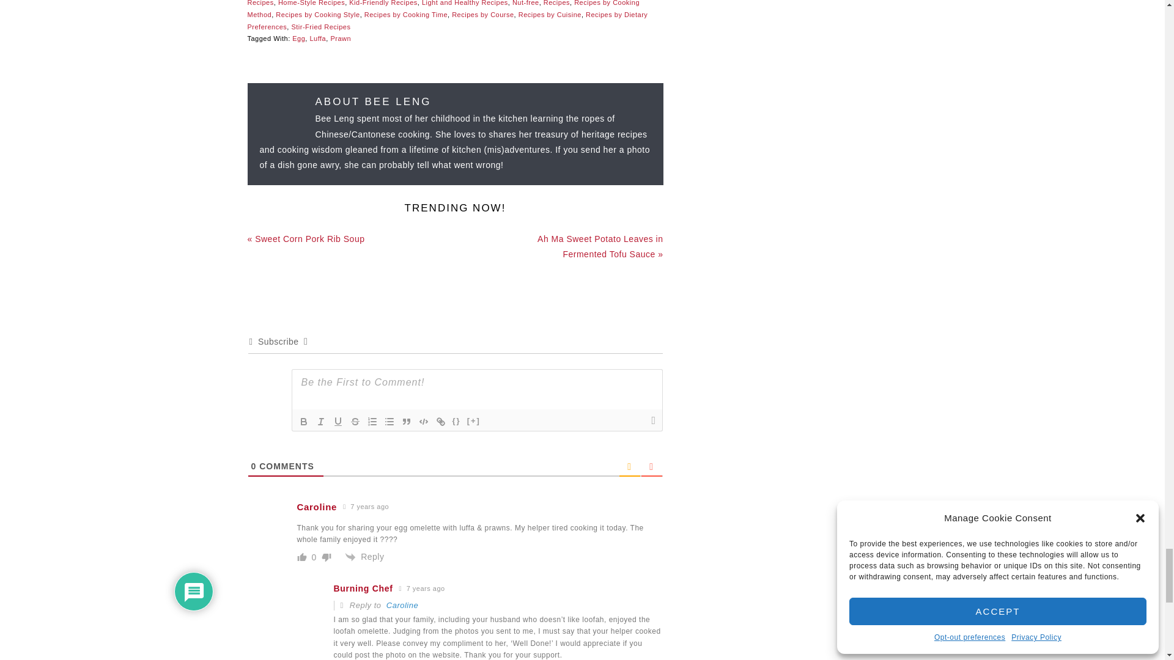 The height and width of the screenshot is (660, 1174). What do you see at coordinates (456, 422) in the screenshot?
I see `Source Code` at bounding box center [456, 422].